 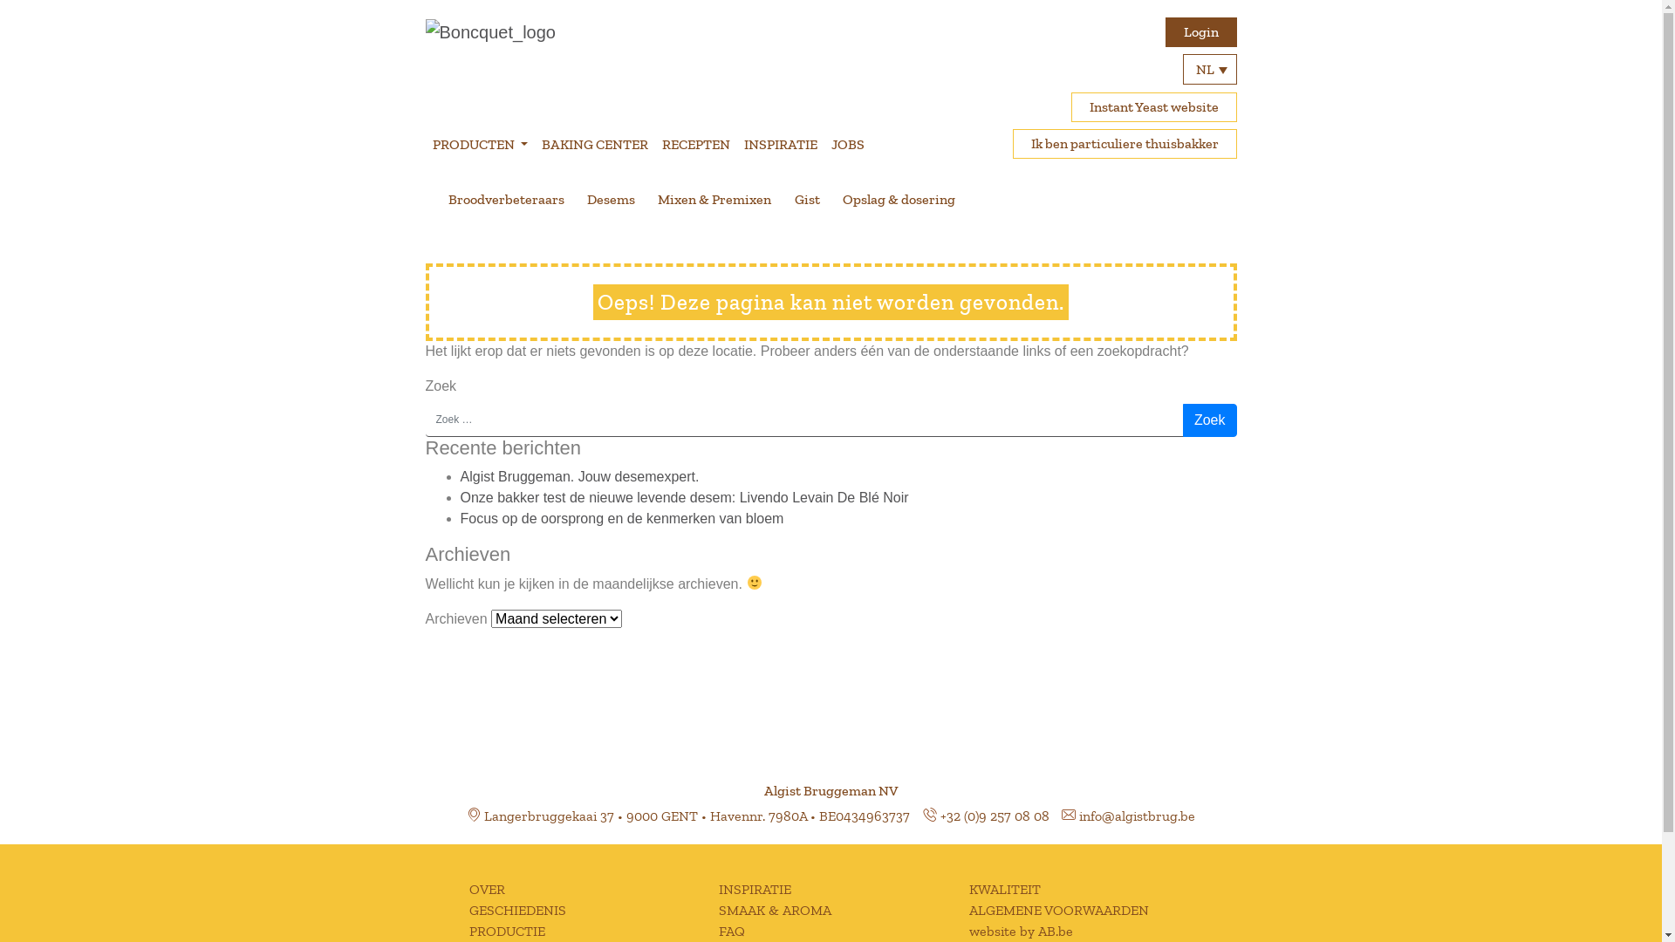 What do you see at coordinates (1201, 32) in the screenshot?
I see `Login` at bounding box center [1201, 32].